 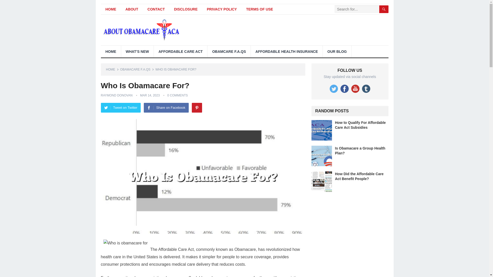 I want to click on TERMS OF USE, so click(x=259, y=9).